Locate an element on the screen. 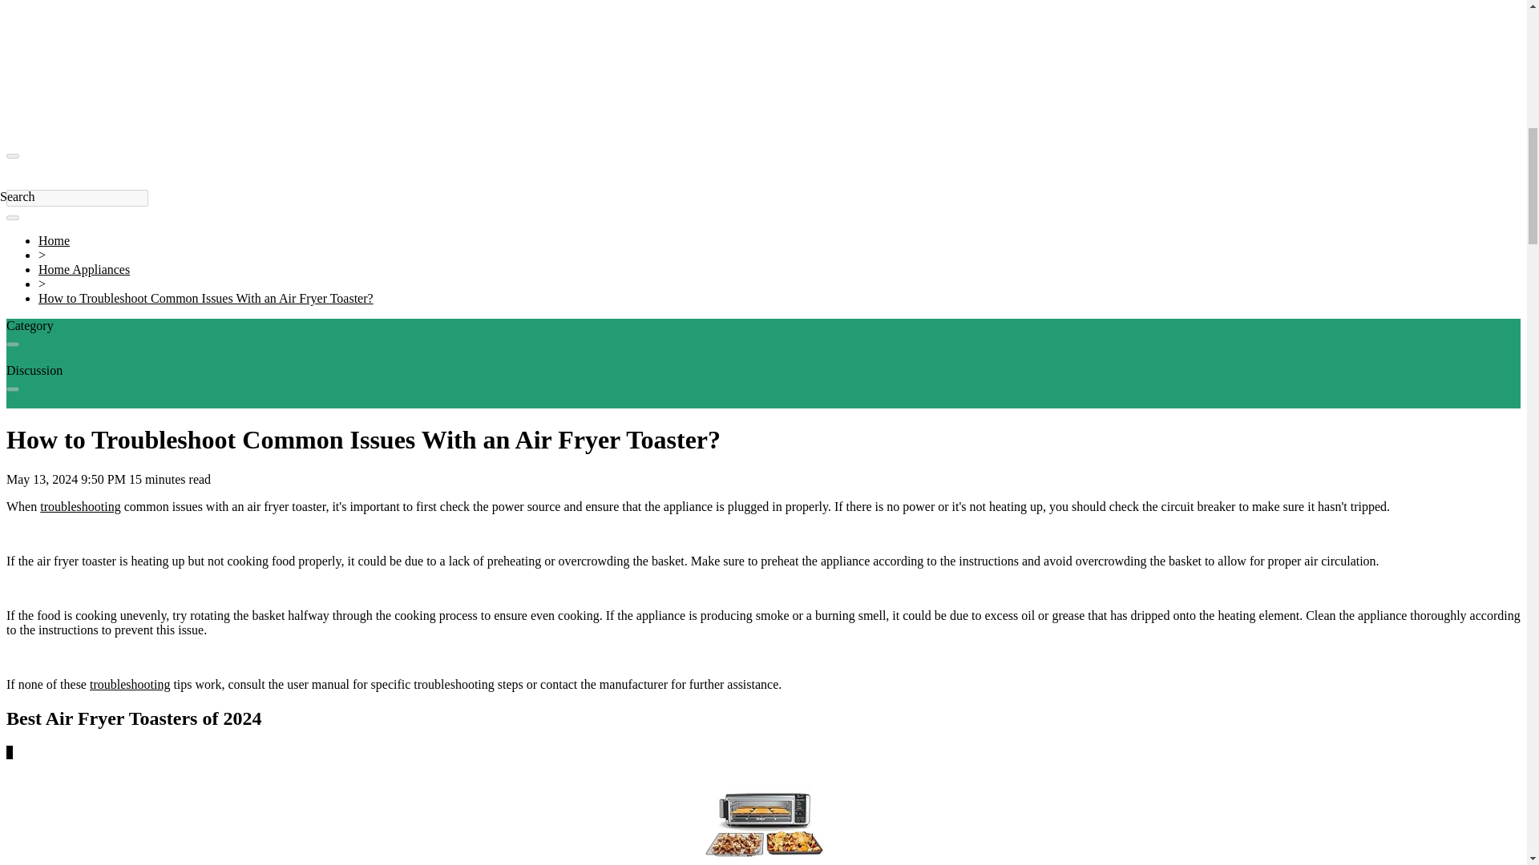  How to Troubleshoot Common Issues With an Air Fryer Toaster? is located at coordinates (206, 298).